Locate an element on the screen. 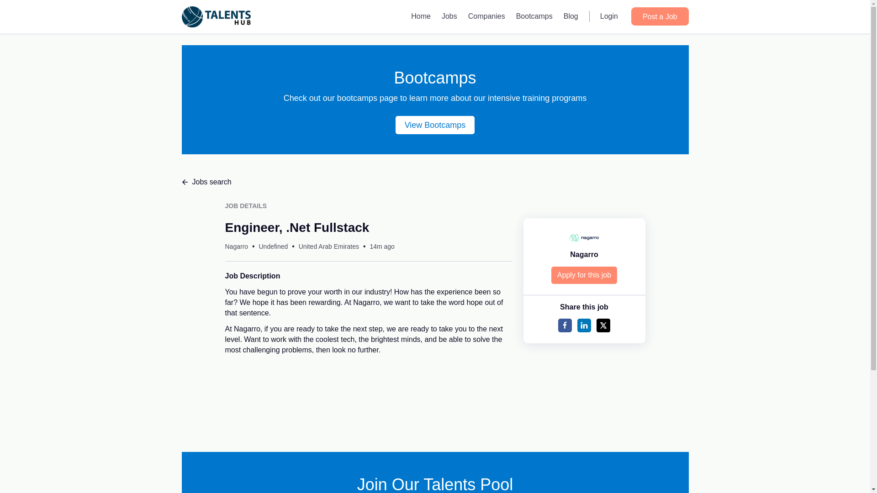 The width and height of the screenshot is (877, 493). Nagarro is located at coordinates (236, 246).